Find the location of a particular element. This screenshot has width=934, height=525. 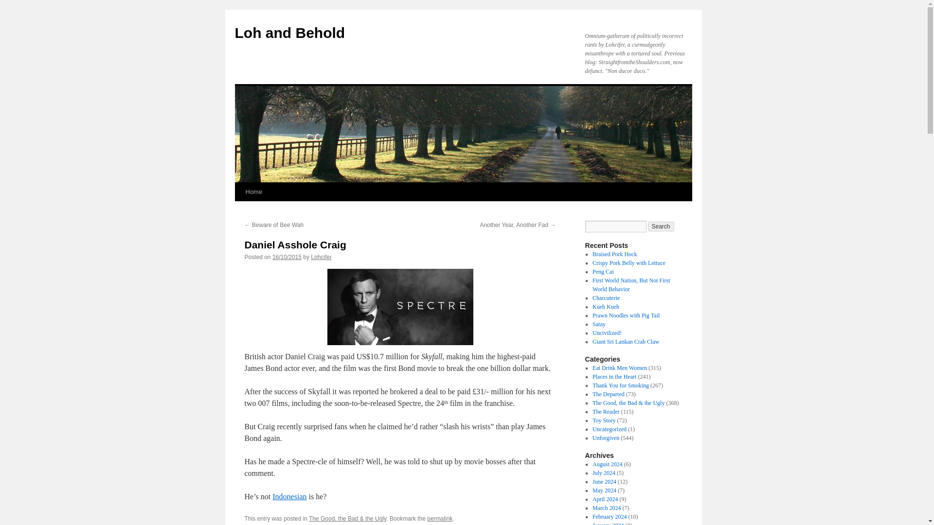

March 2024 is located at coordinates (606, 507).